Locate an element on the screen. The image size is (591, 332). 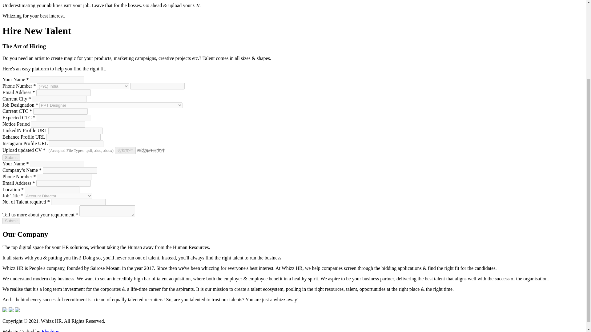
Submit is located at coordinates (11, 221).